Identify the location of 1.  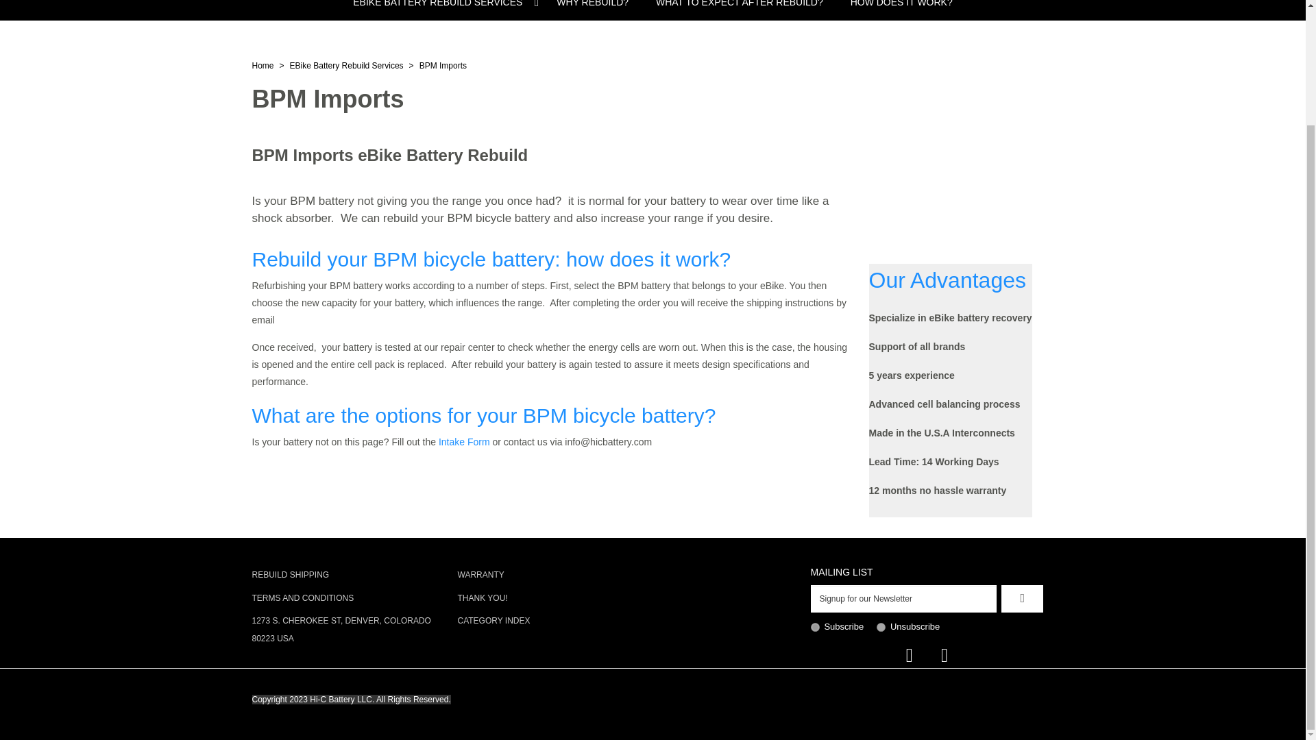
(814, 628).